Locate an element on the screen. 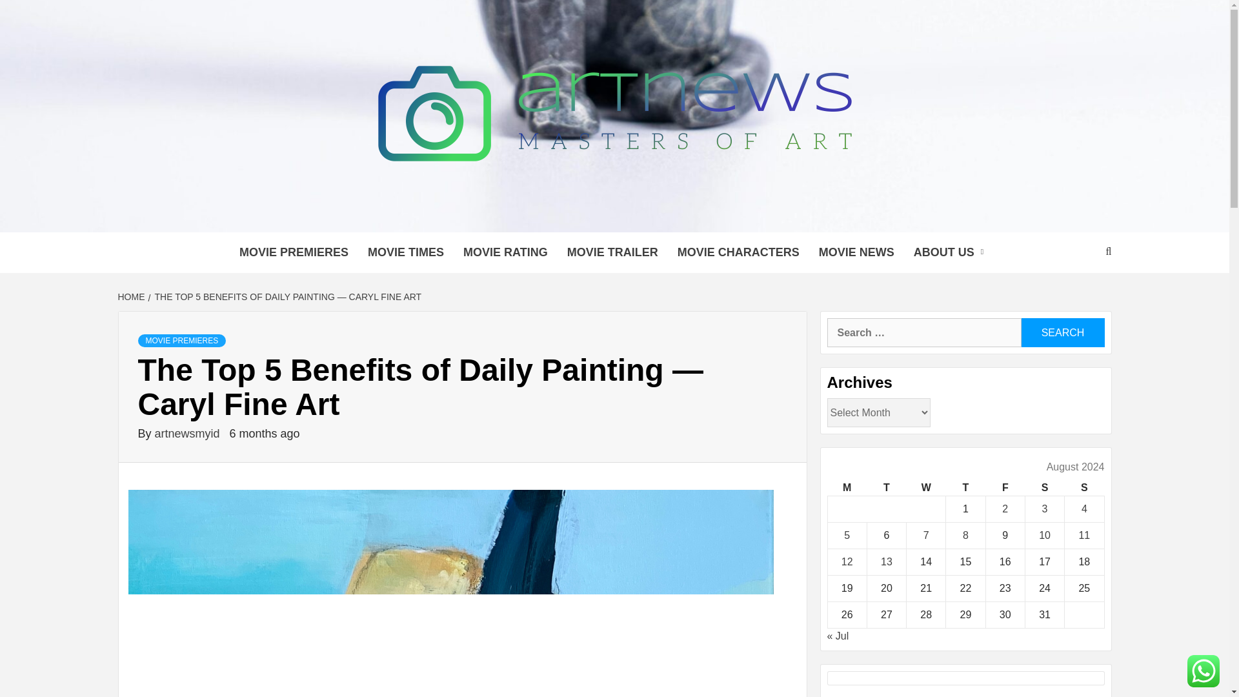 The width and height of the screenshot is (1239, 697). Saturday is located at coordinates (1044, 488).